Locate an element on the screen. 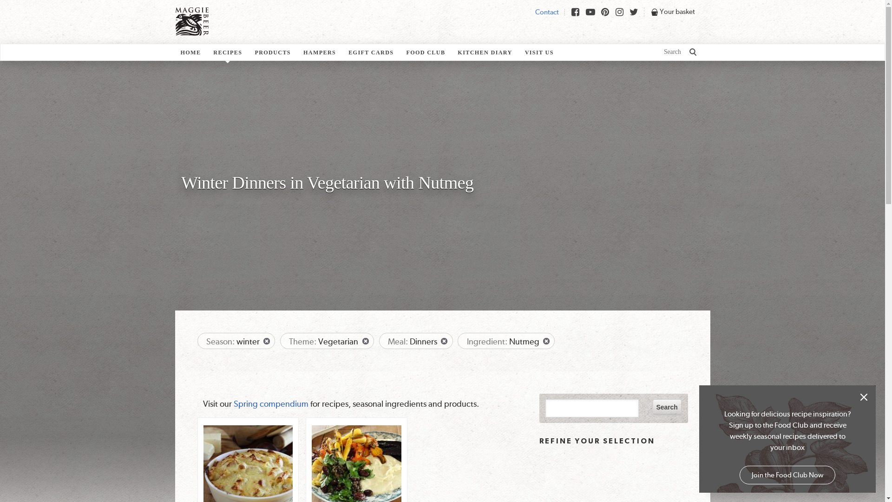 This screenshot has height=502, width=892. KITCHEN DIARY is located at coordinates (485, 53).